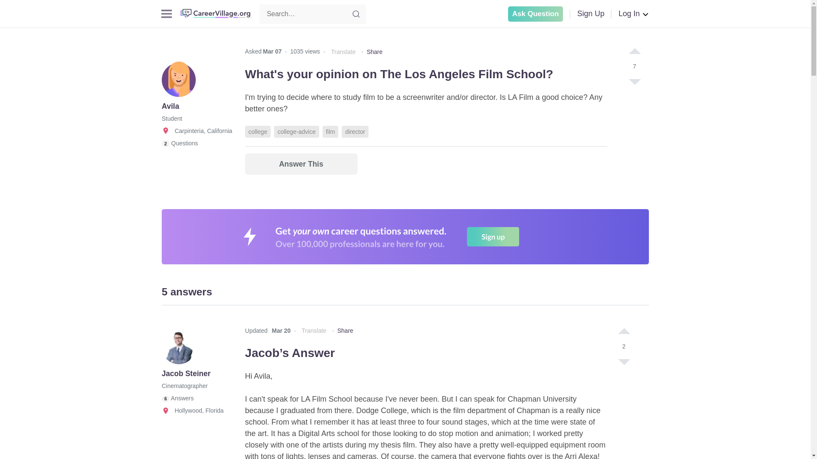  Describe the element at coordinates (355, 132) in the screenshot. I see `director` at that location.